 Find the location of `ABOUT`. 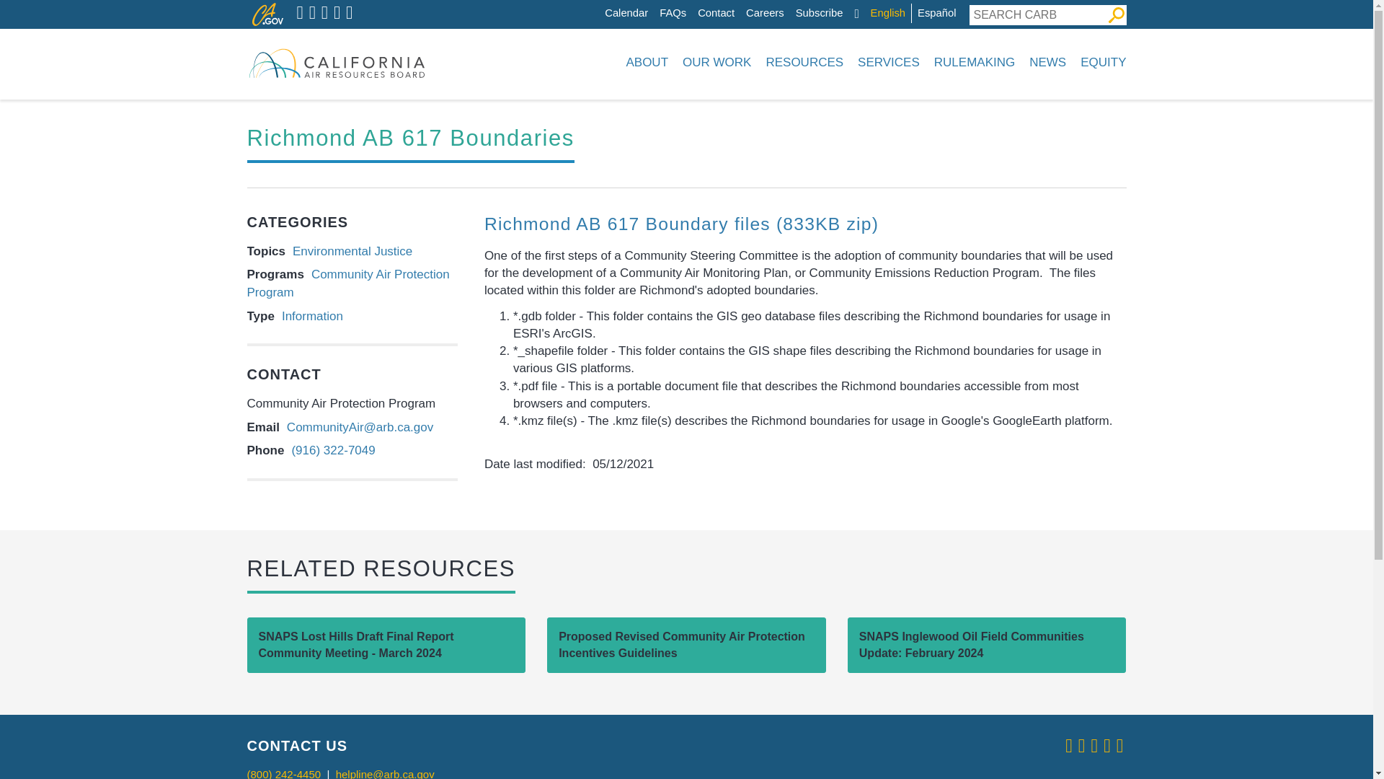

ABOUT is located at coordinates (647, 62).